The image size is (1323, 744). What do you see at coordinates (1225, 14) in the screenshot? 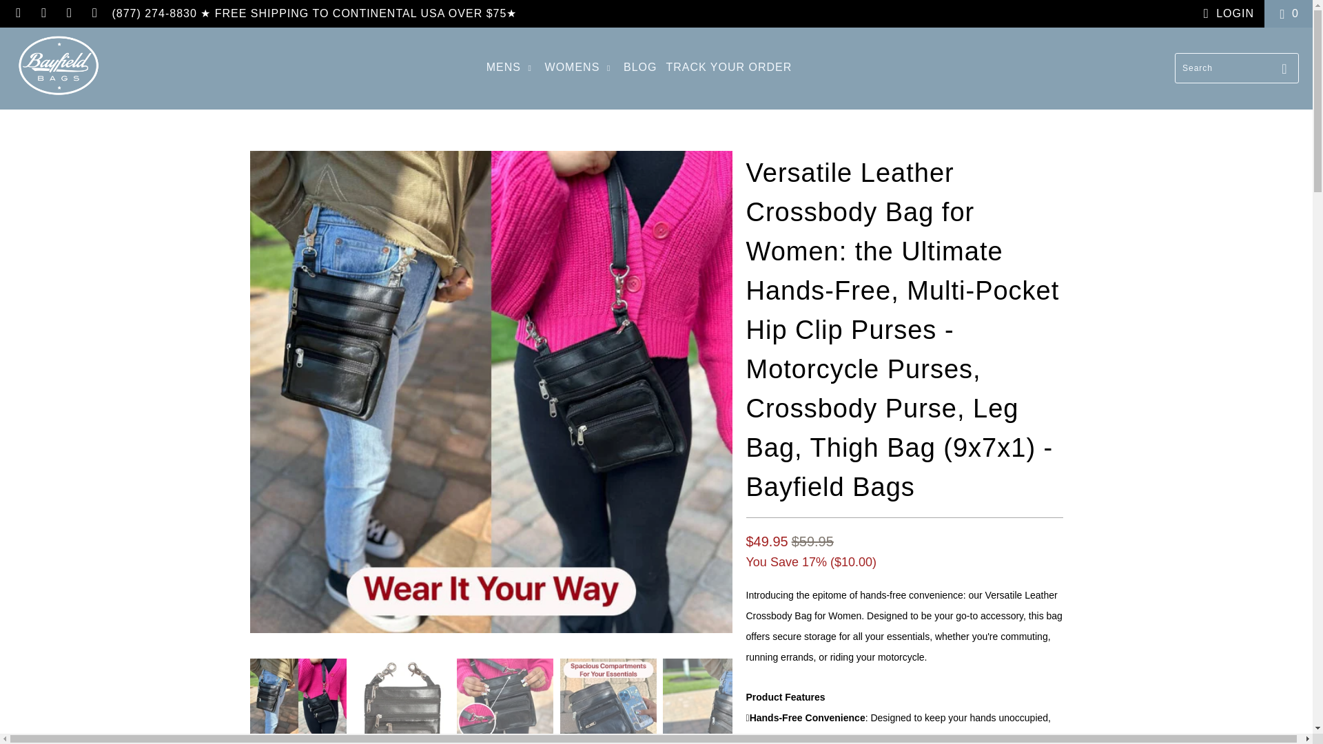
I see `My Account ` at bounding box center [1225, 14].